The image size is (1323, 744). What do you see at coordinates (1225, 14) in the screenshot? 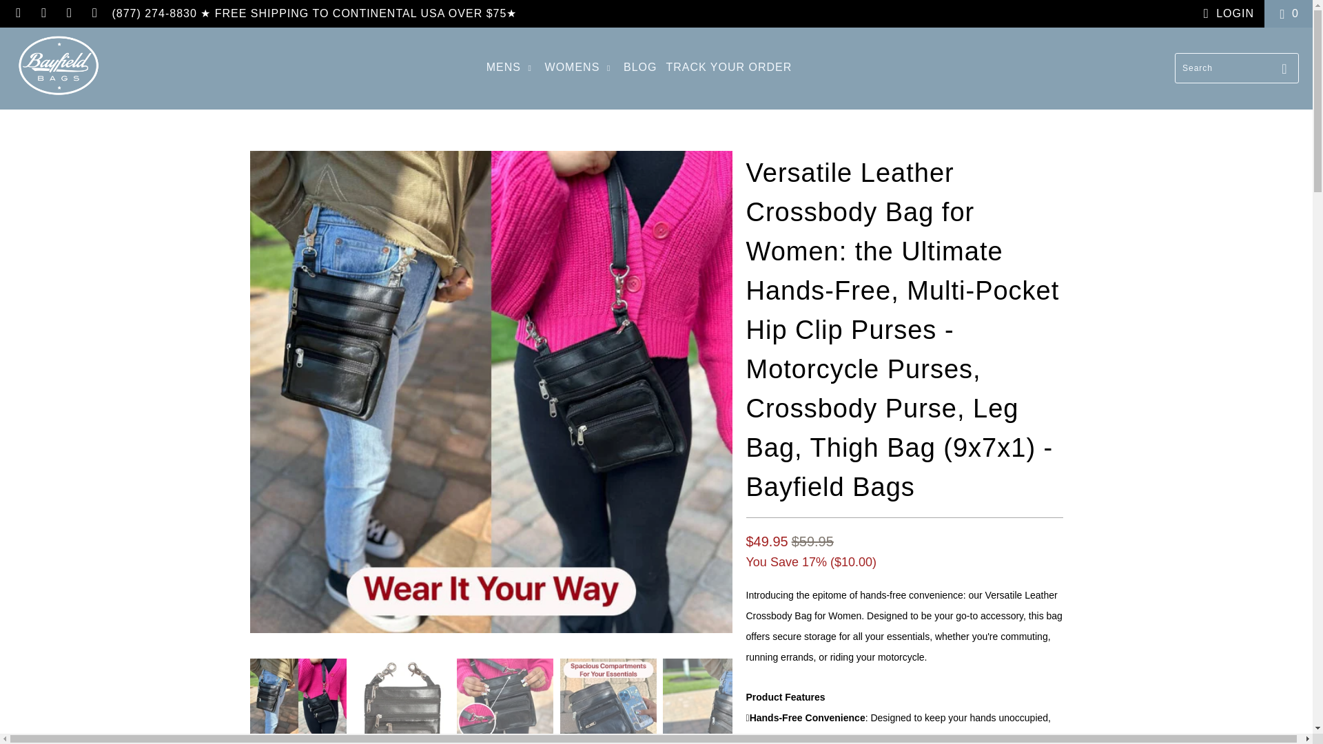
I see `My Account ` at bounding box center [1225, 14].